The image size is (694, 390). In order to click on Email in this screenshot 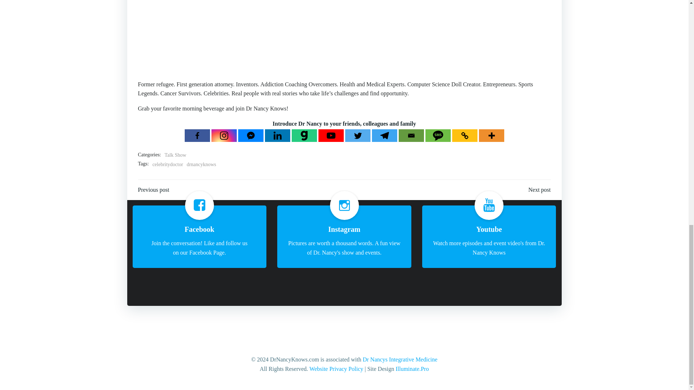, I will do `click(411, 135)`.